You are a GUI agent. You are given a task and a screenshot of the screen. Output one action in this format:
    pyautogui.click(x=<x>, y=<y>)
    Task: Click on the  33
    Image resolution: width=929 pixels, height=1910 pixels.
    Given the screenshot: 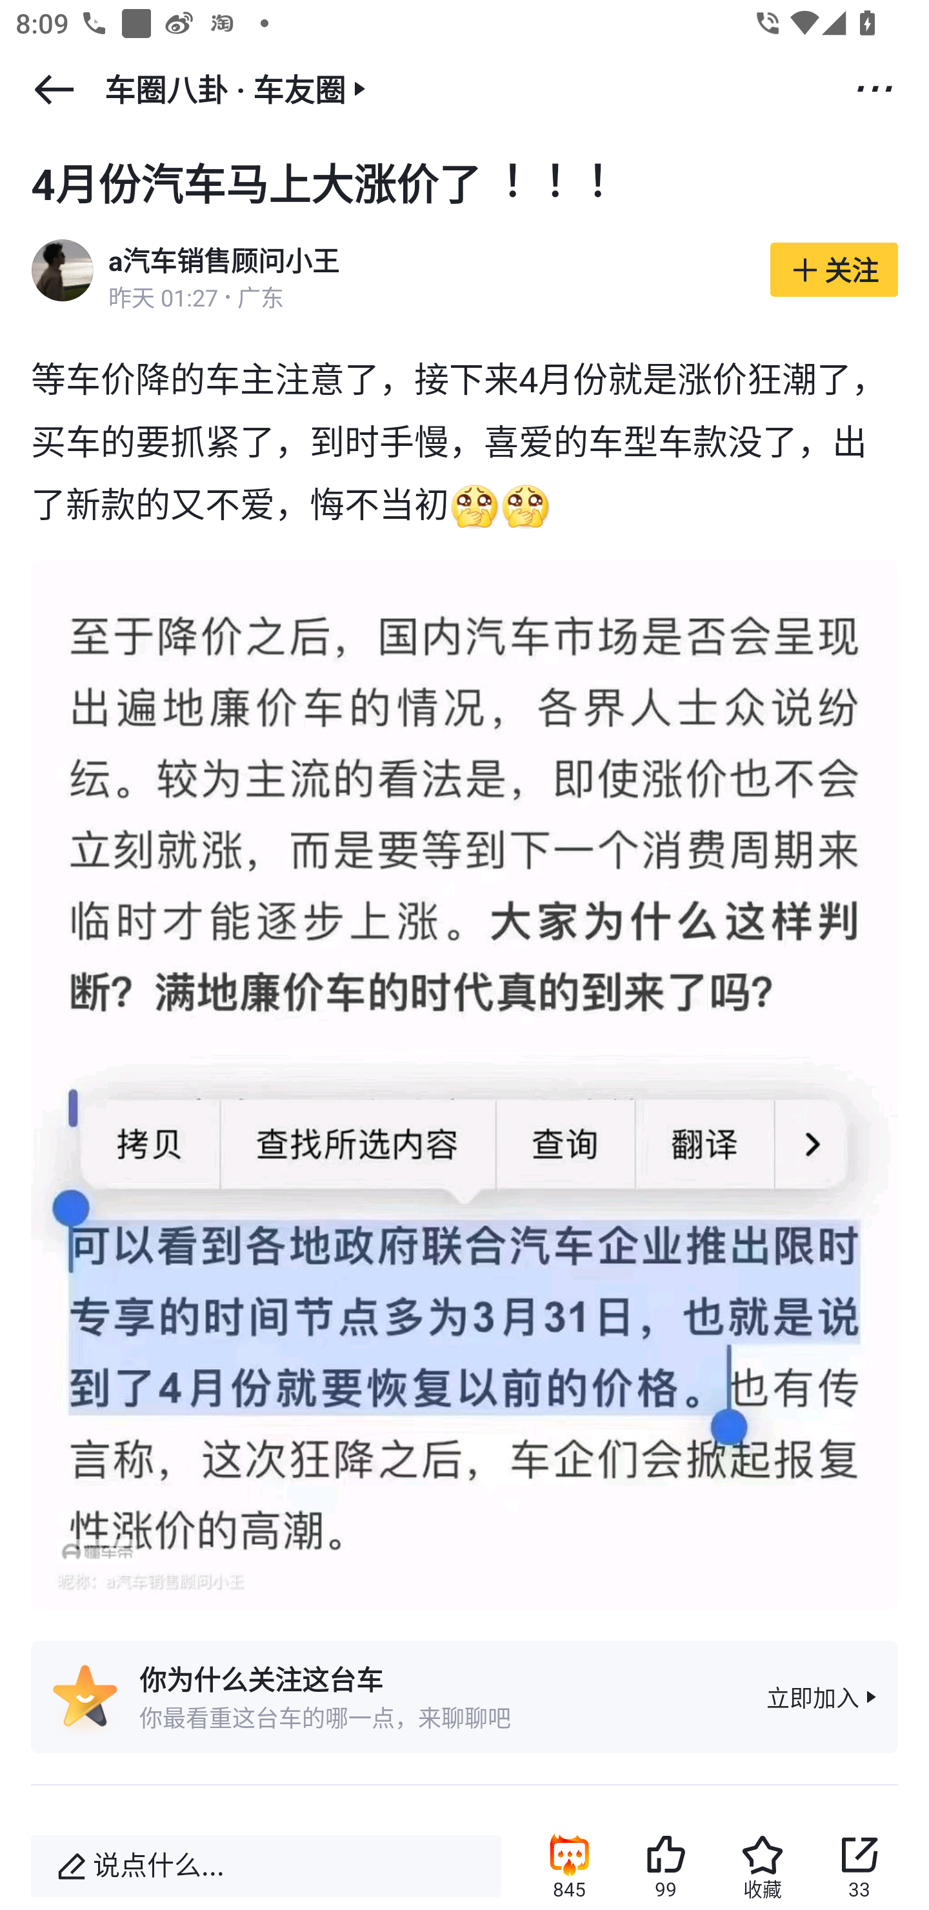 What is the action you would take?
    pyautogui.click(x=859, y=1866)
    